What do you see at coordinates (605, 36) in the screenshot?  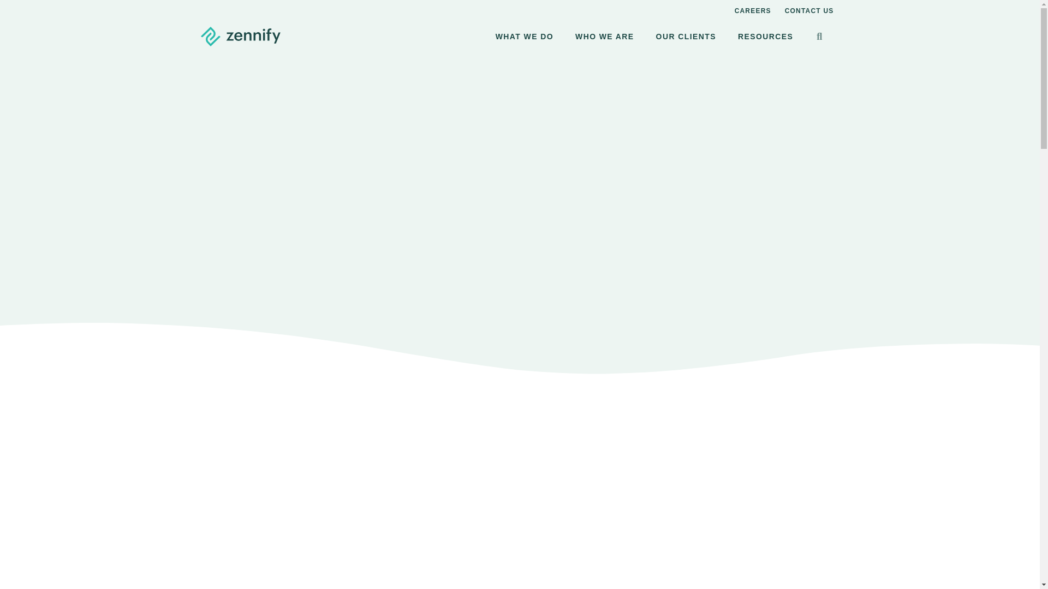 I see `WHO WE ARE` at bounding box center [605, 36].